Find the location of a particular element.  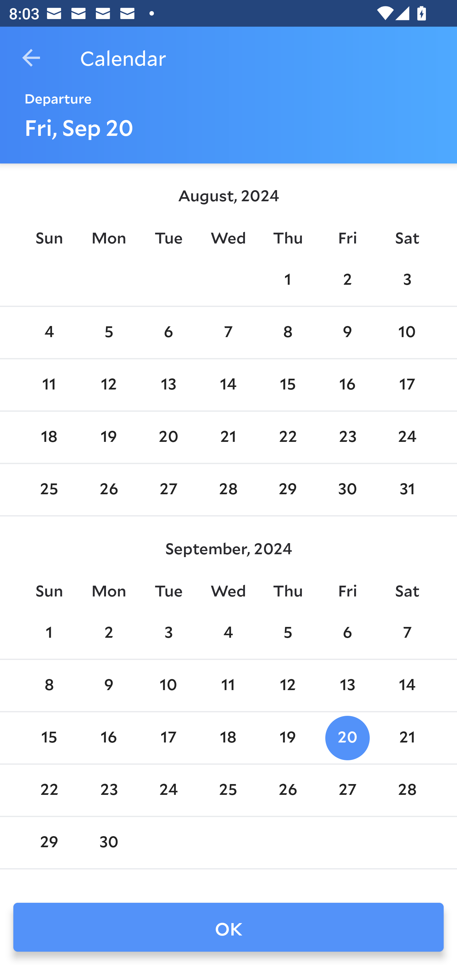

11 is located at coordinates (49, 385).